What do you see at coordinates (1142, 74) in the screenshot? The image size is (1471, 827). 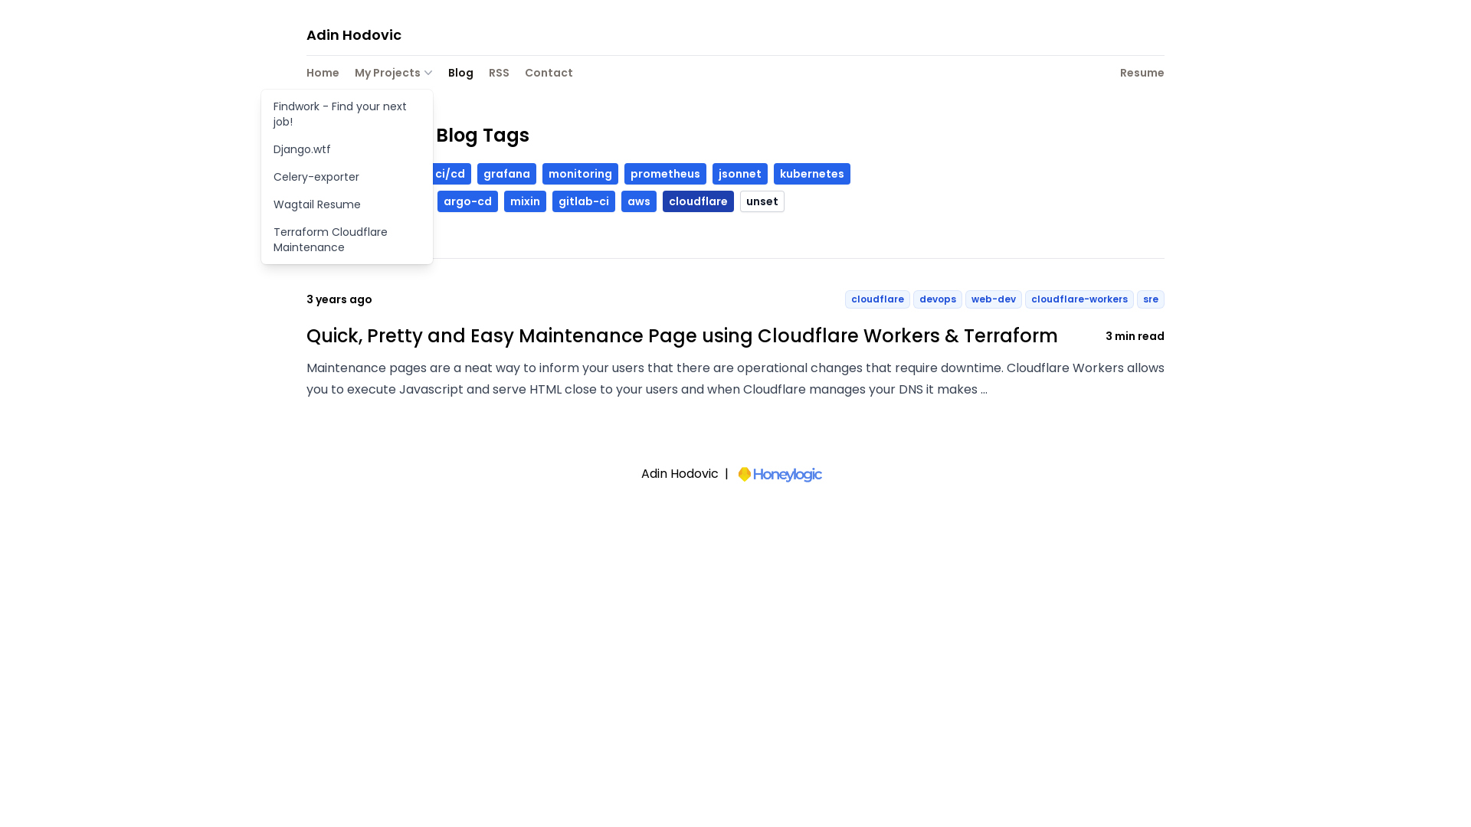 I see `Resume` at bounding box center [1142, 74].